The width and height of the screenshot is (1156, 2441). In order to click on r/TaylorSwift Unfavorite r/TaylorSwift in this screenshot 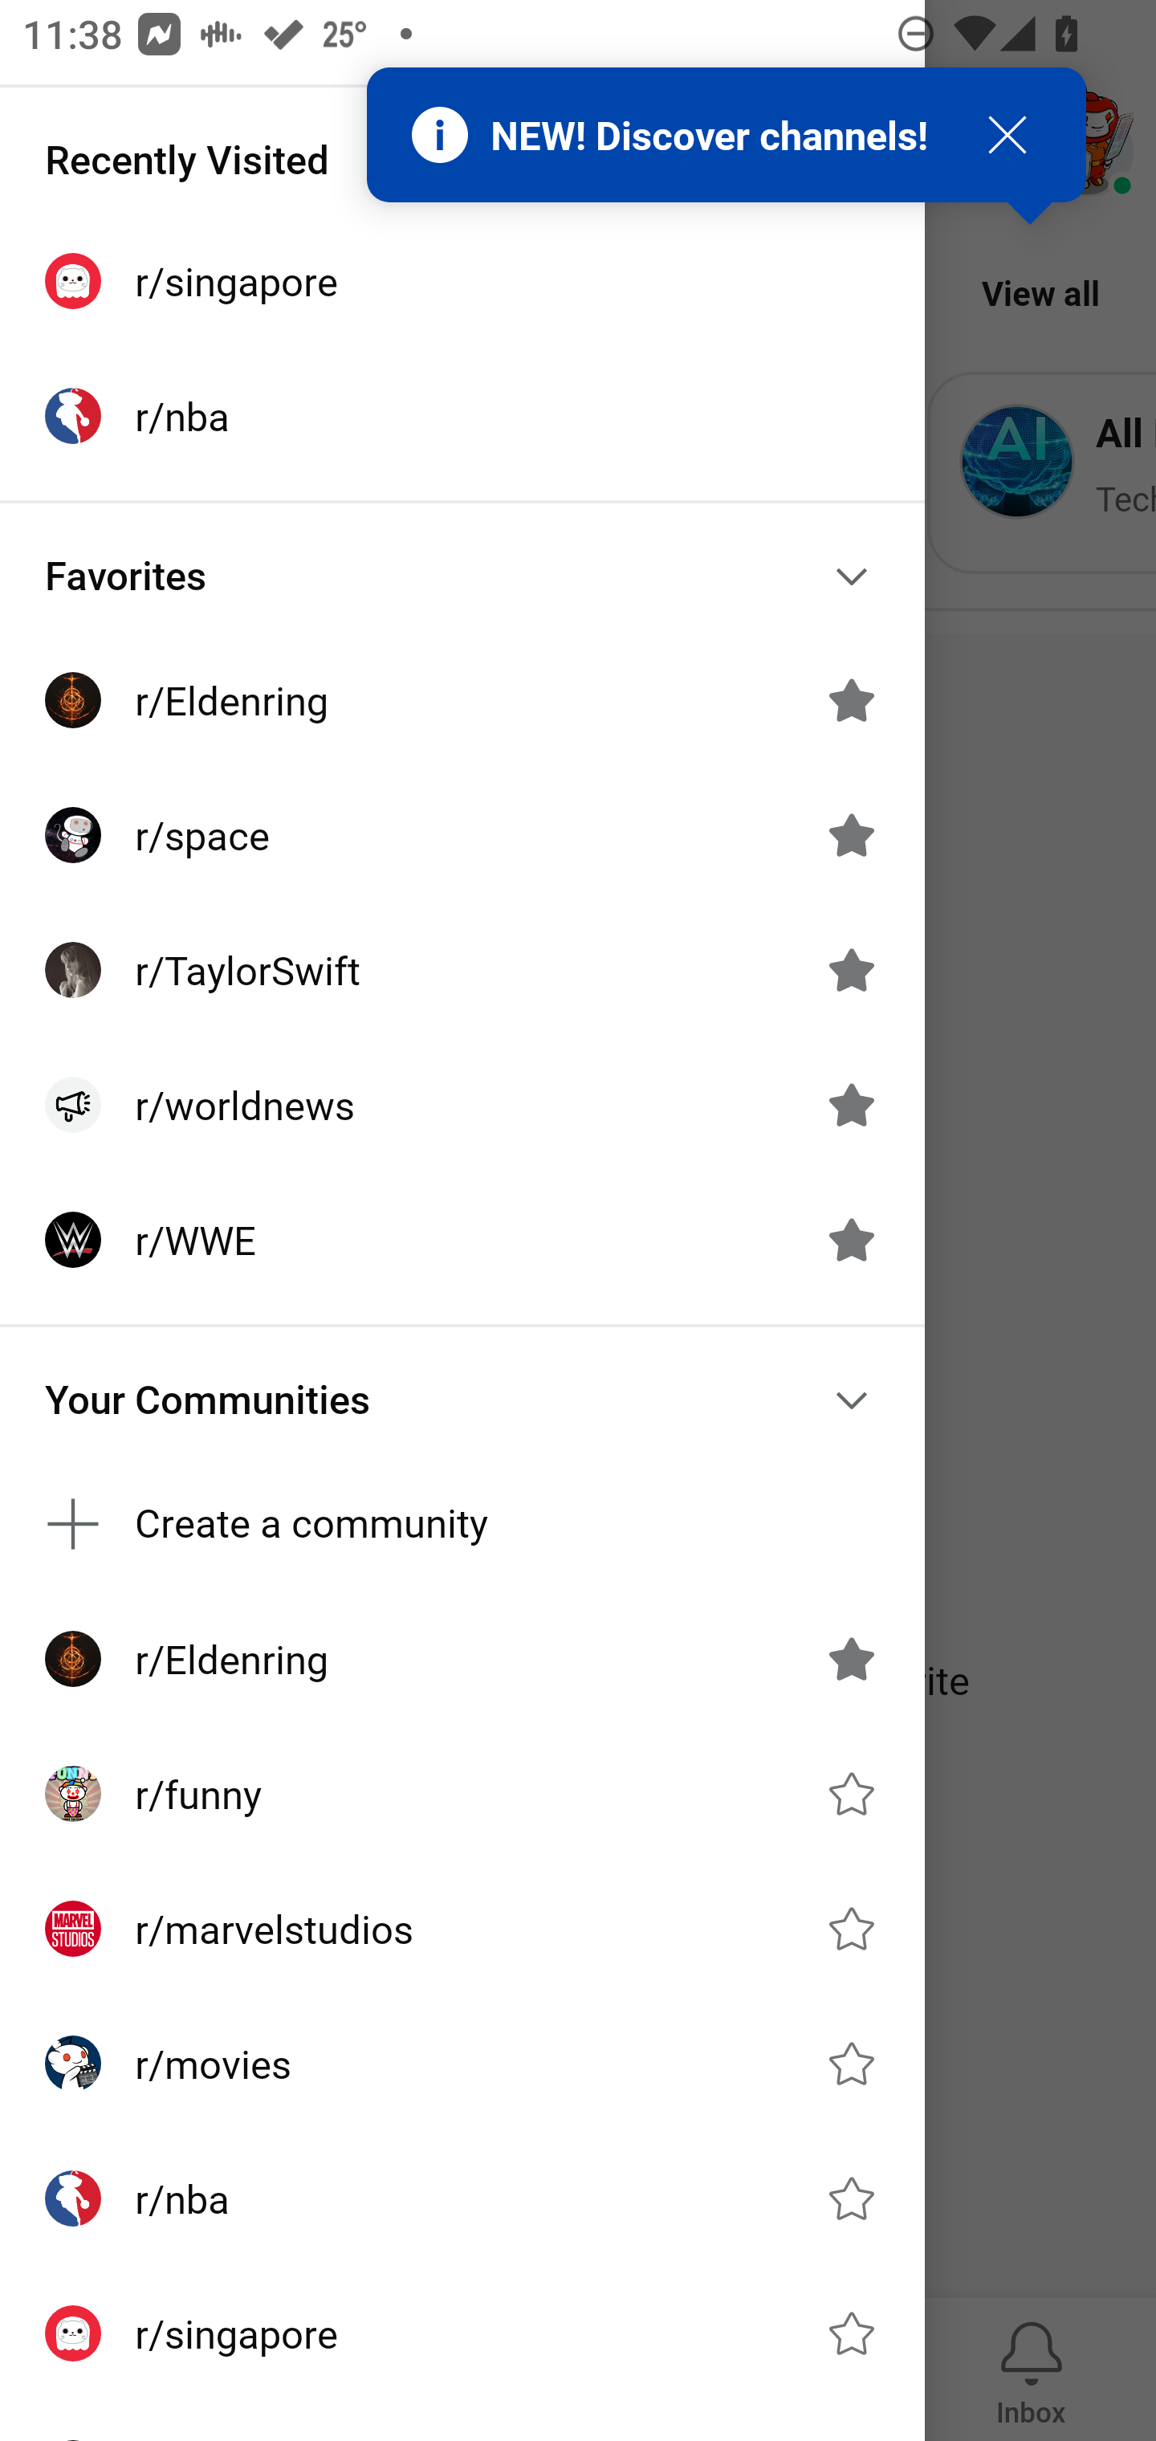, I will do `click(462, 970)`.